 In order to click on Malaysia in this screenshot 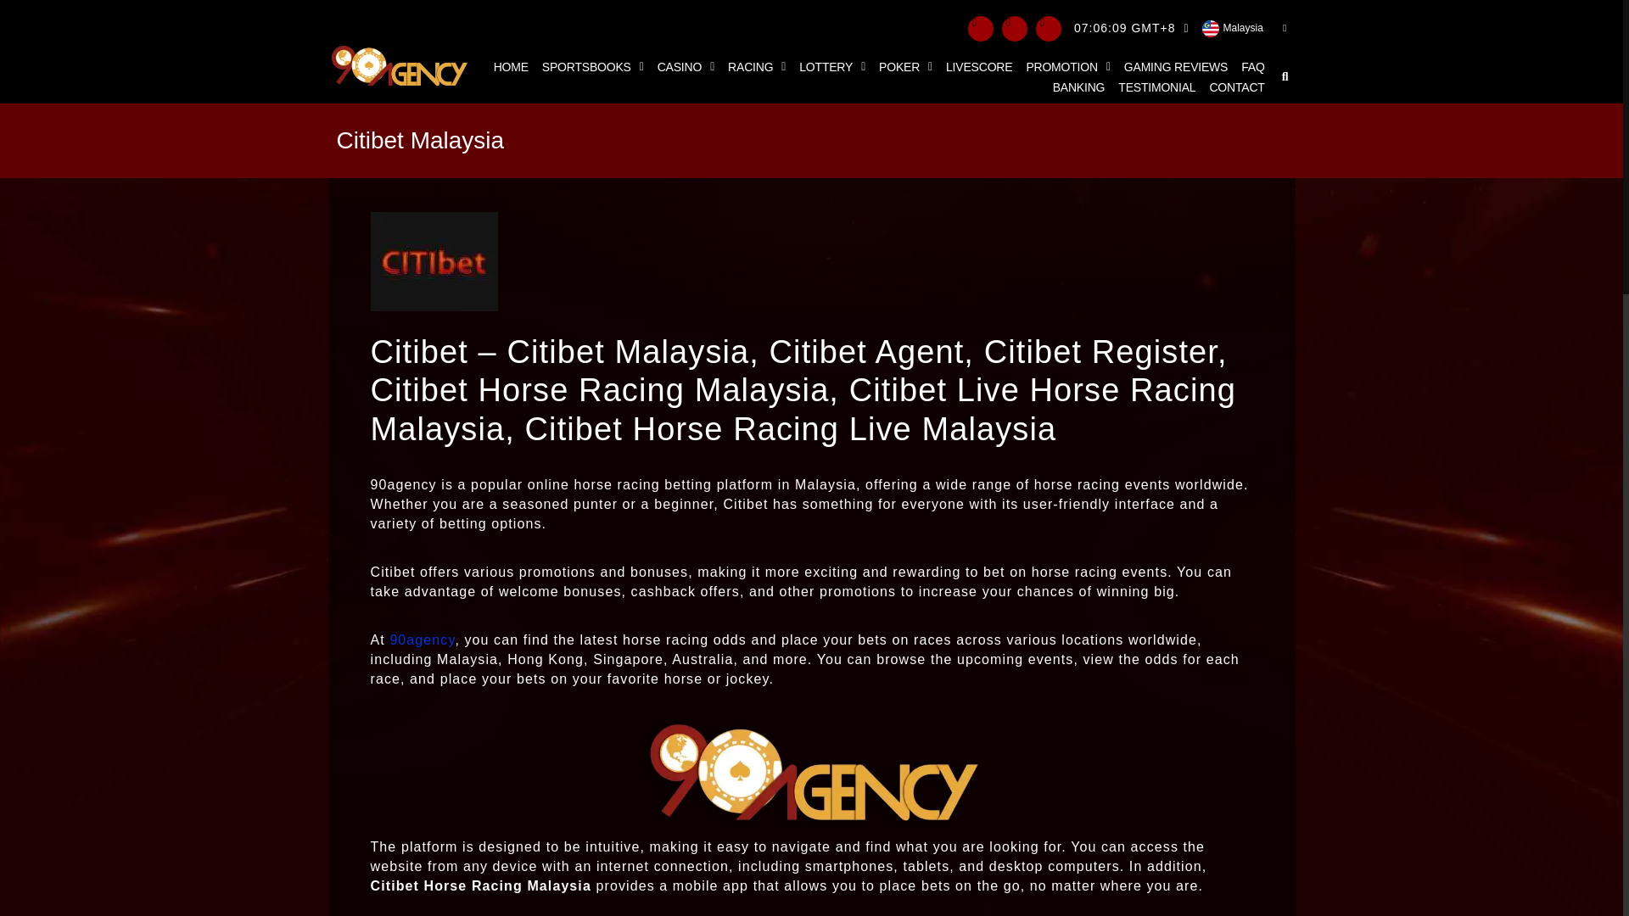, I will do `click(1244, 28)`.